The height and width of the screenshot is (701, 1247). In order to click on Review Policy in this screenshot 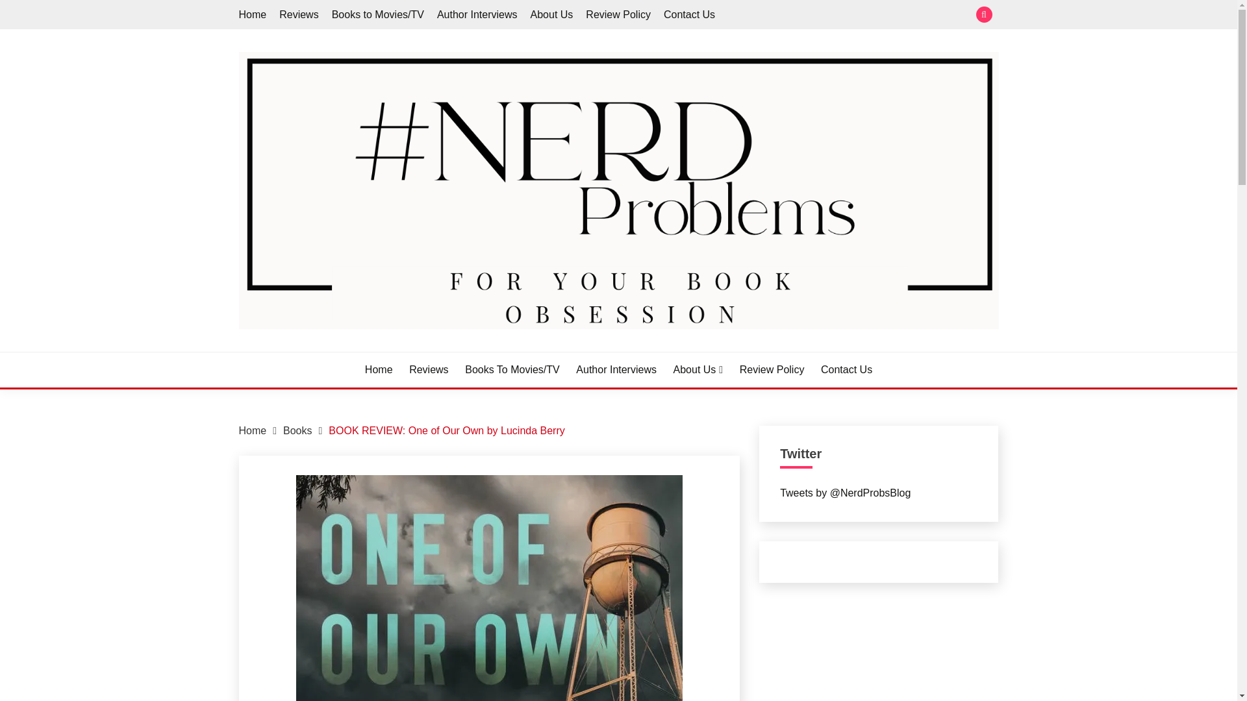, I will do `click(618, 14)`.